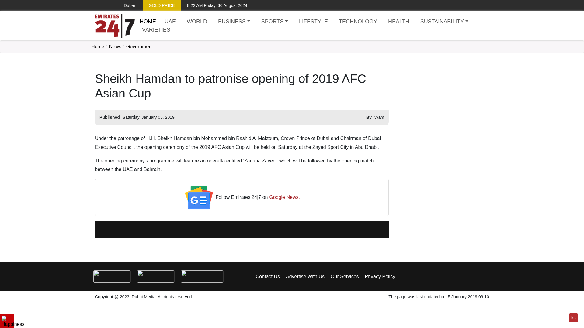  I want to click on WORLD, so click(197, 22).